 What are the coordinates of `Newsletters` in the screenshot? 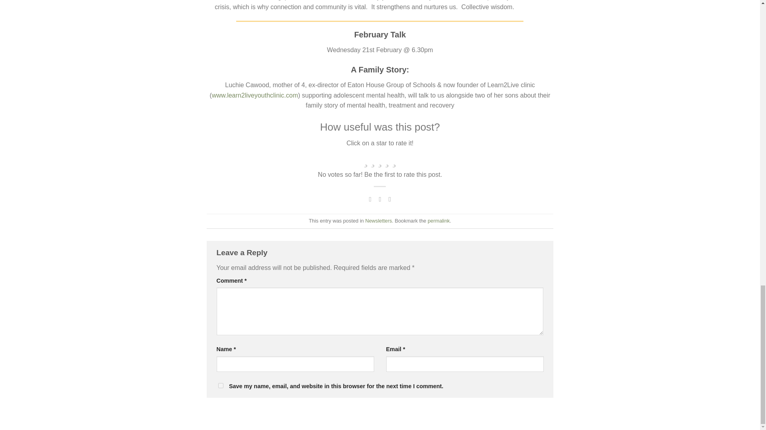 It's located at (379, 221).